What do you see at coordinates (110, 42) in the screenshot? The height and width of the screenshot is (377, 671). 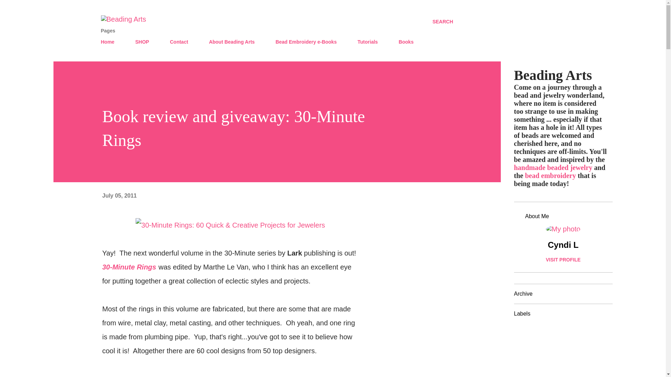 I see `Home` at bounding box center [110, 42].